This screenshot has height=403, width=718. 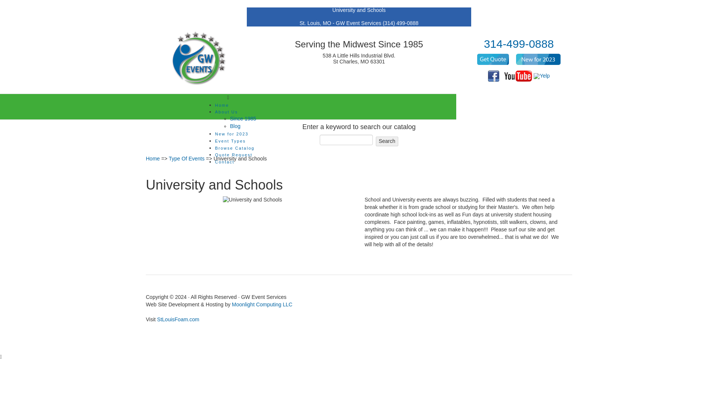 I want to click on Since 1985, so click(x=243, y=119).